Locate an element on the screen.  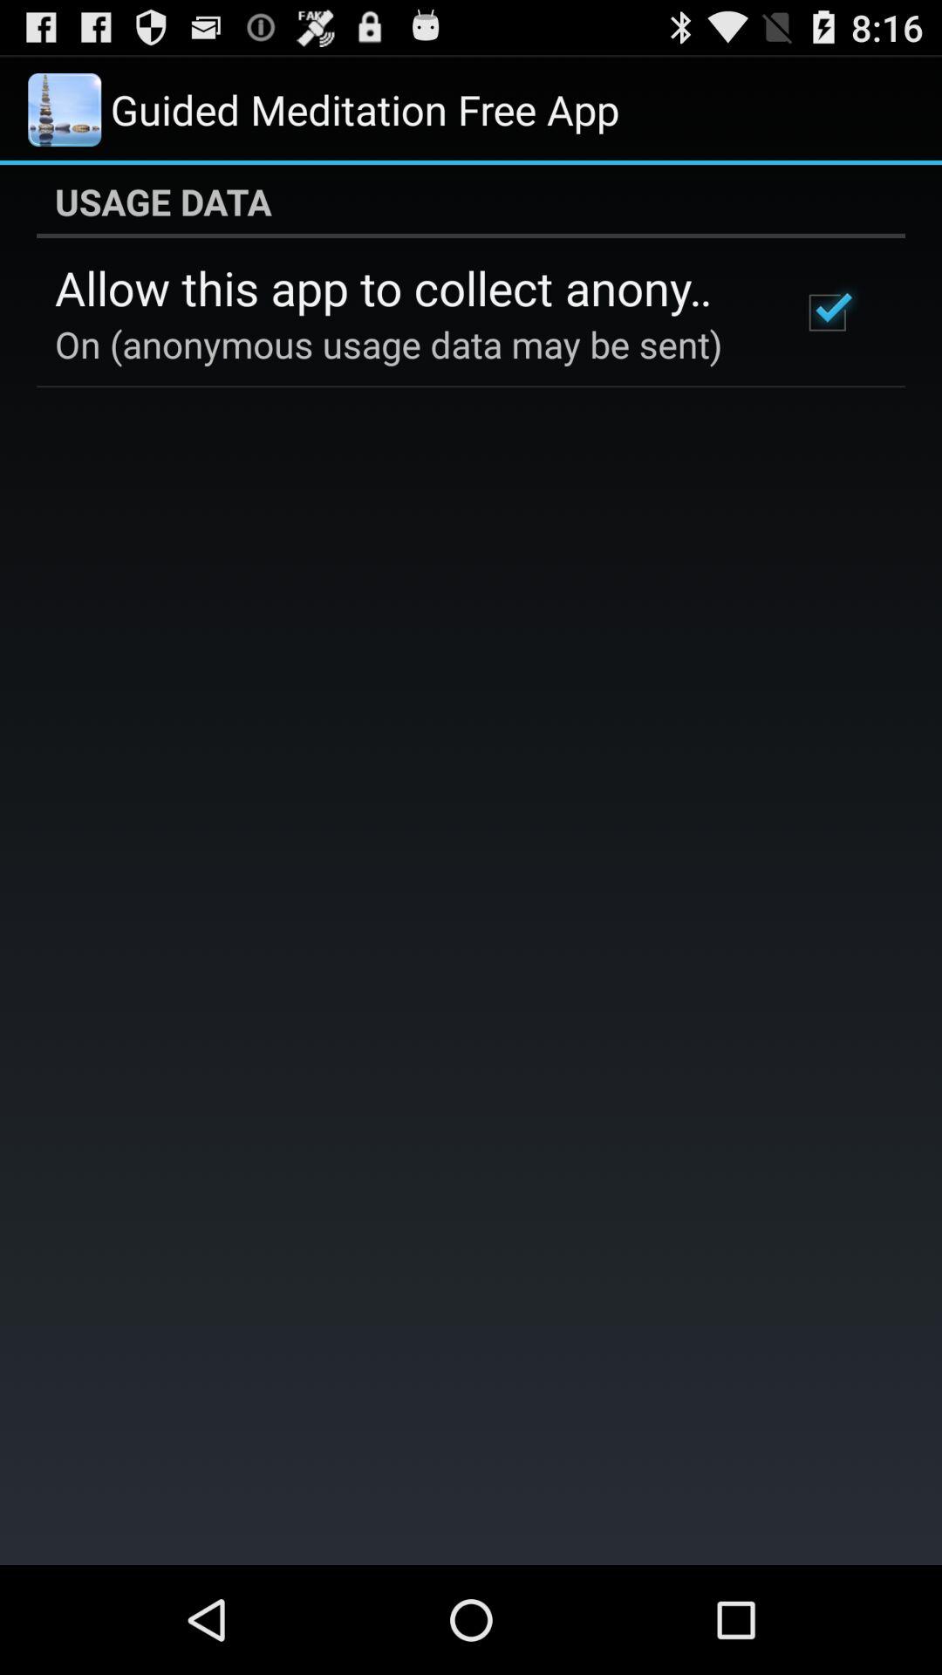
launch the item next to the allow this app is located at coordinates (827, 312).